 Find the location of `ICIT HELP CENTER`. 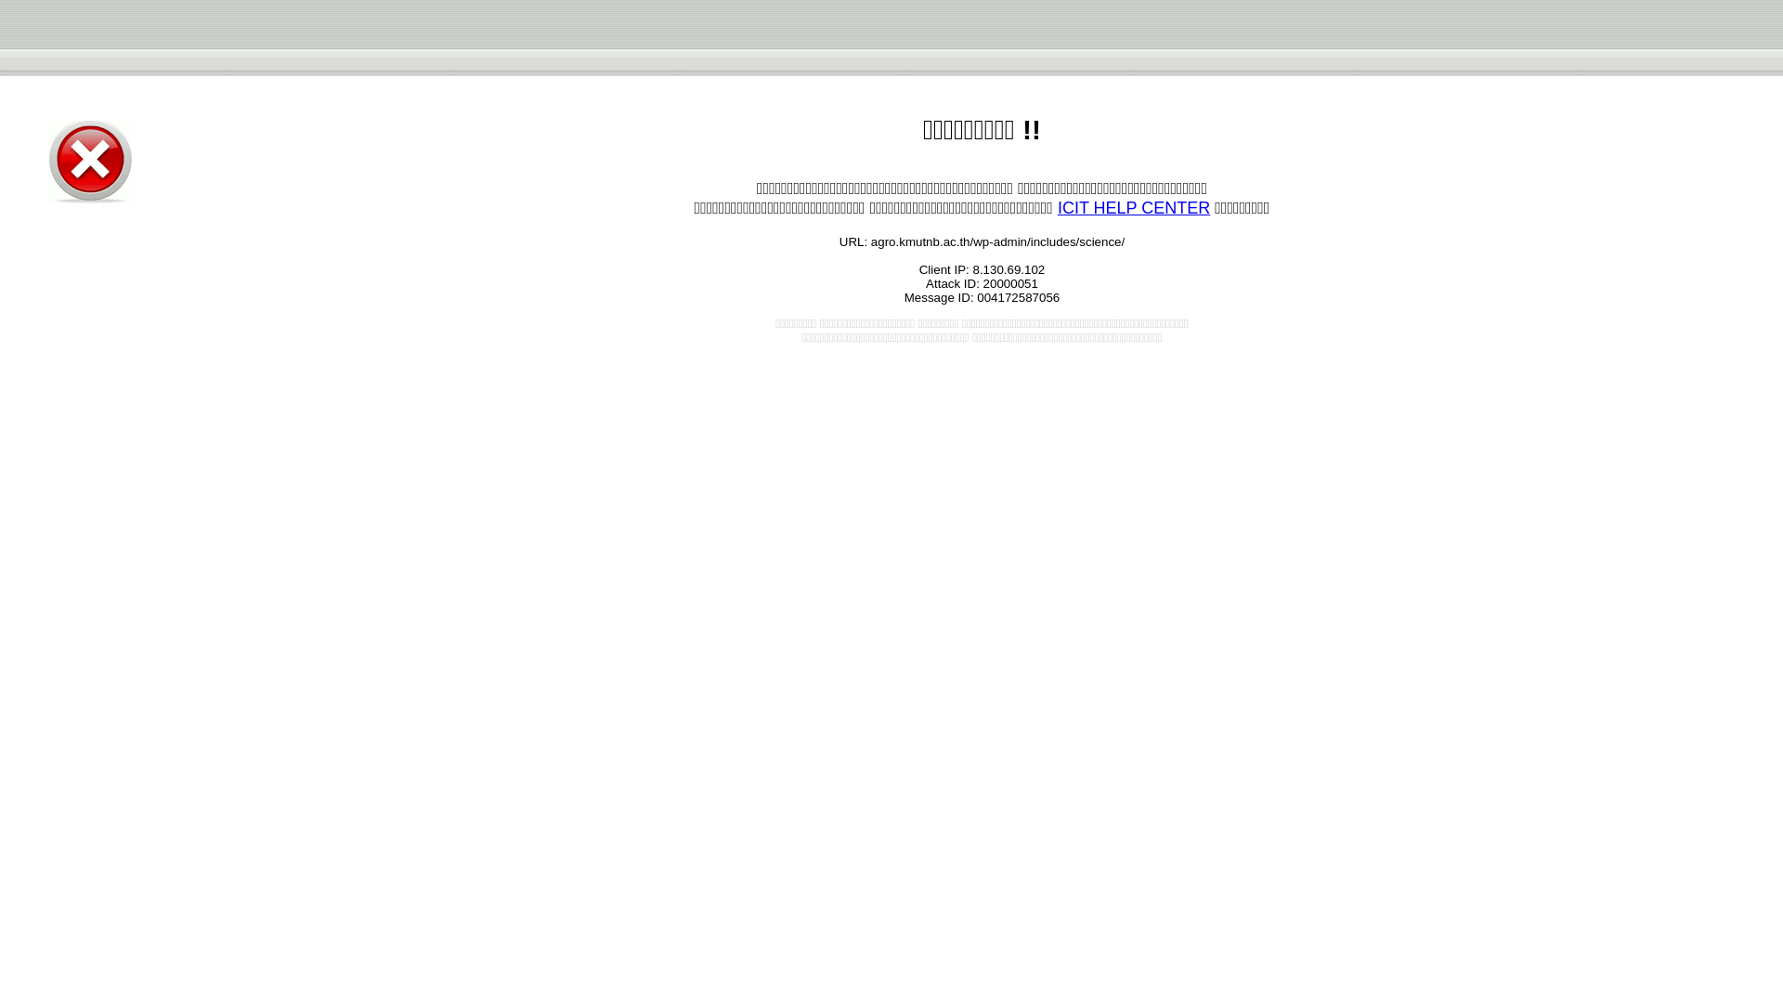

ICIT HELP CENTER is located at coordinates (1133, 208).